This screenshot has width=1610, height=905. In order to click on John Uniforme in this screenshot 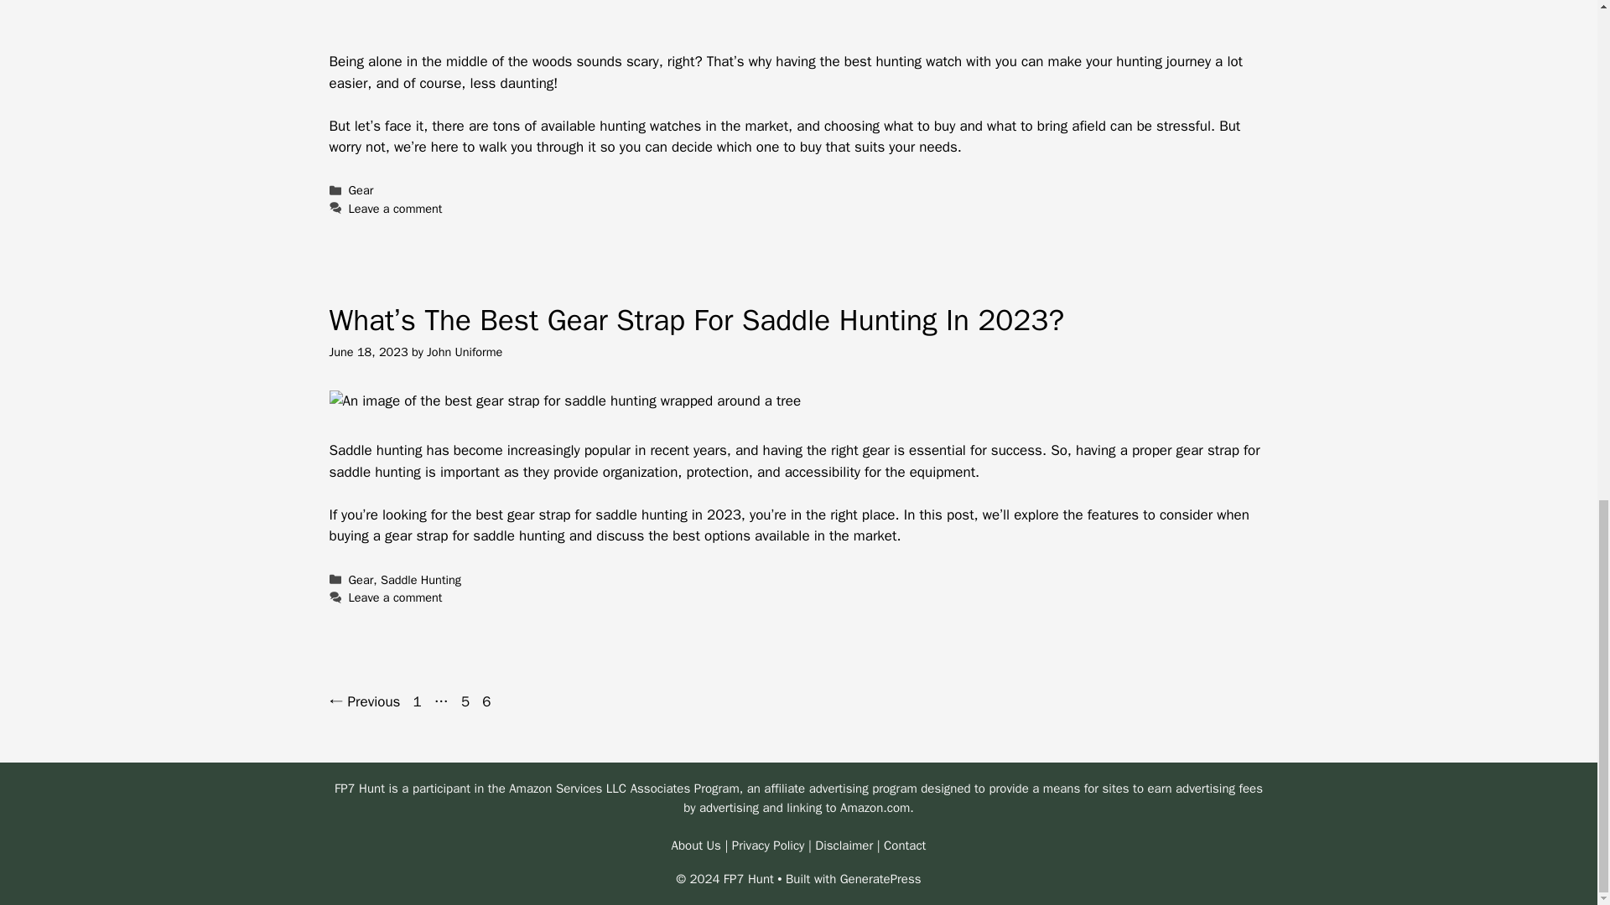, I will do `click(465, 352)`.